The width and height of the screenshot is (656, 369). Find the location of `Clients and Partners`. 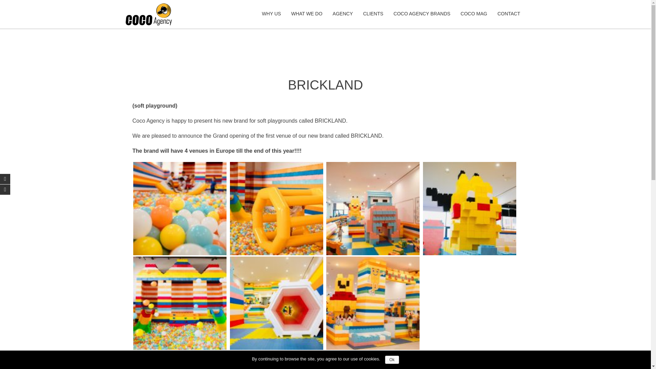

Clients and Partners is located at coordinates (373, 14).